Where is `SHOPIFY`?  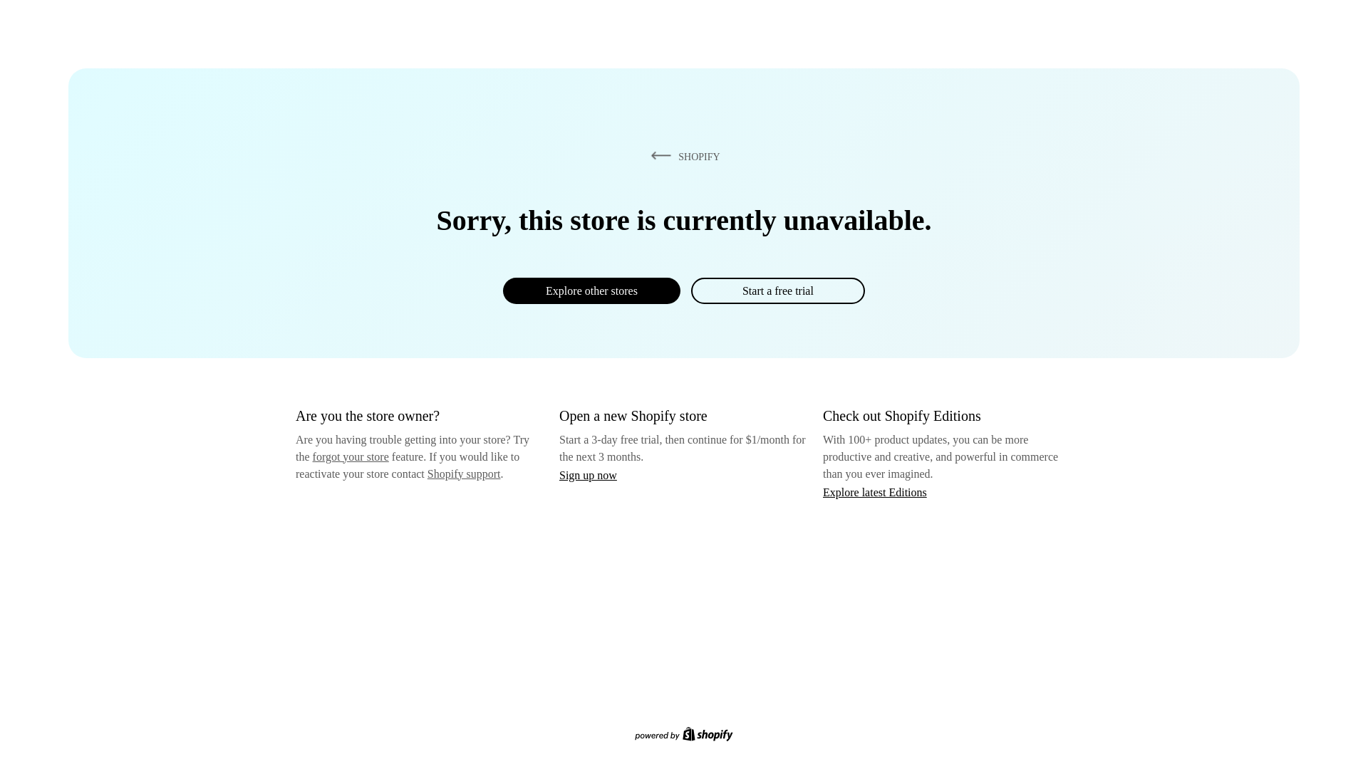 SHOPIFY is located at coordinates (683, 156).